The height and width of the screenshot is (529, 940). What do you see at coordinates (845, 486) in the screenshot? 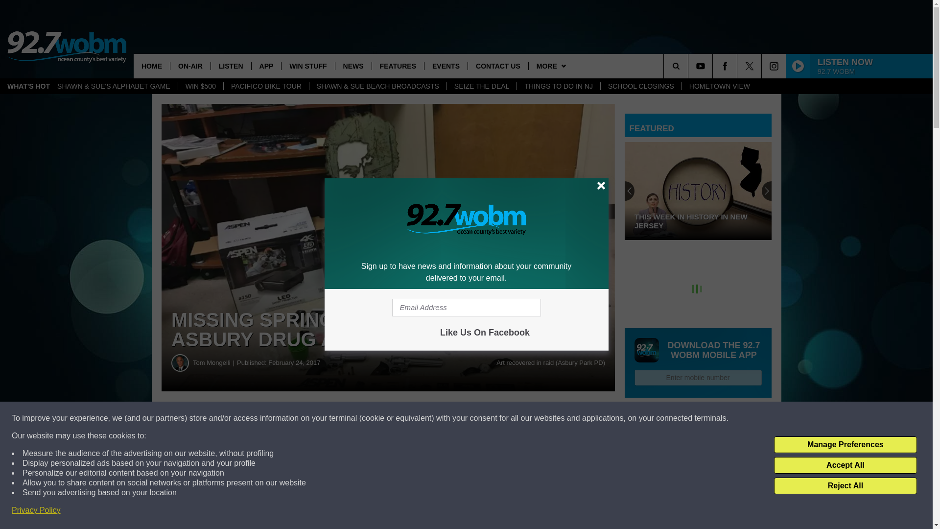
I see `Reject All` at bounding box center [845, 486].